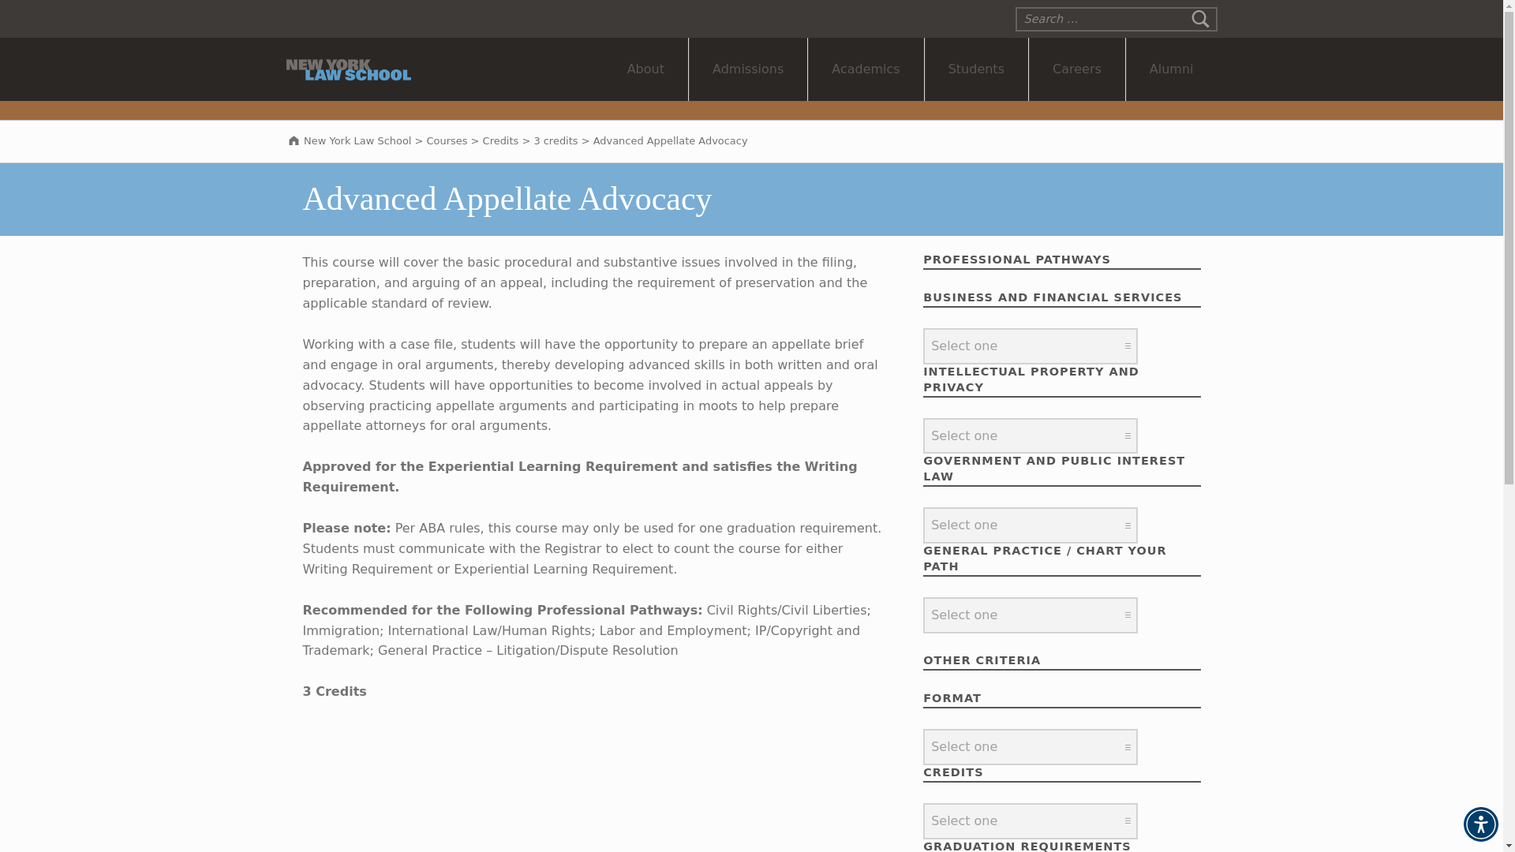 The height and width of the screenshot is (852, 1515). I want to click on About, so click(645, 69).